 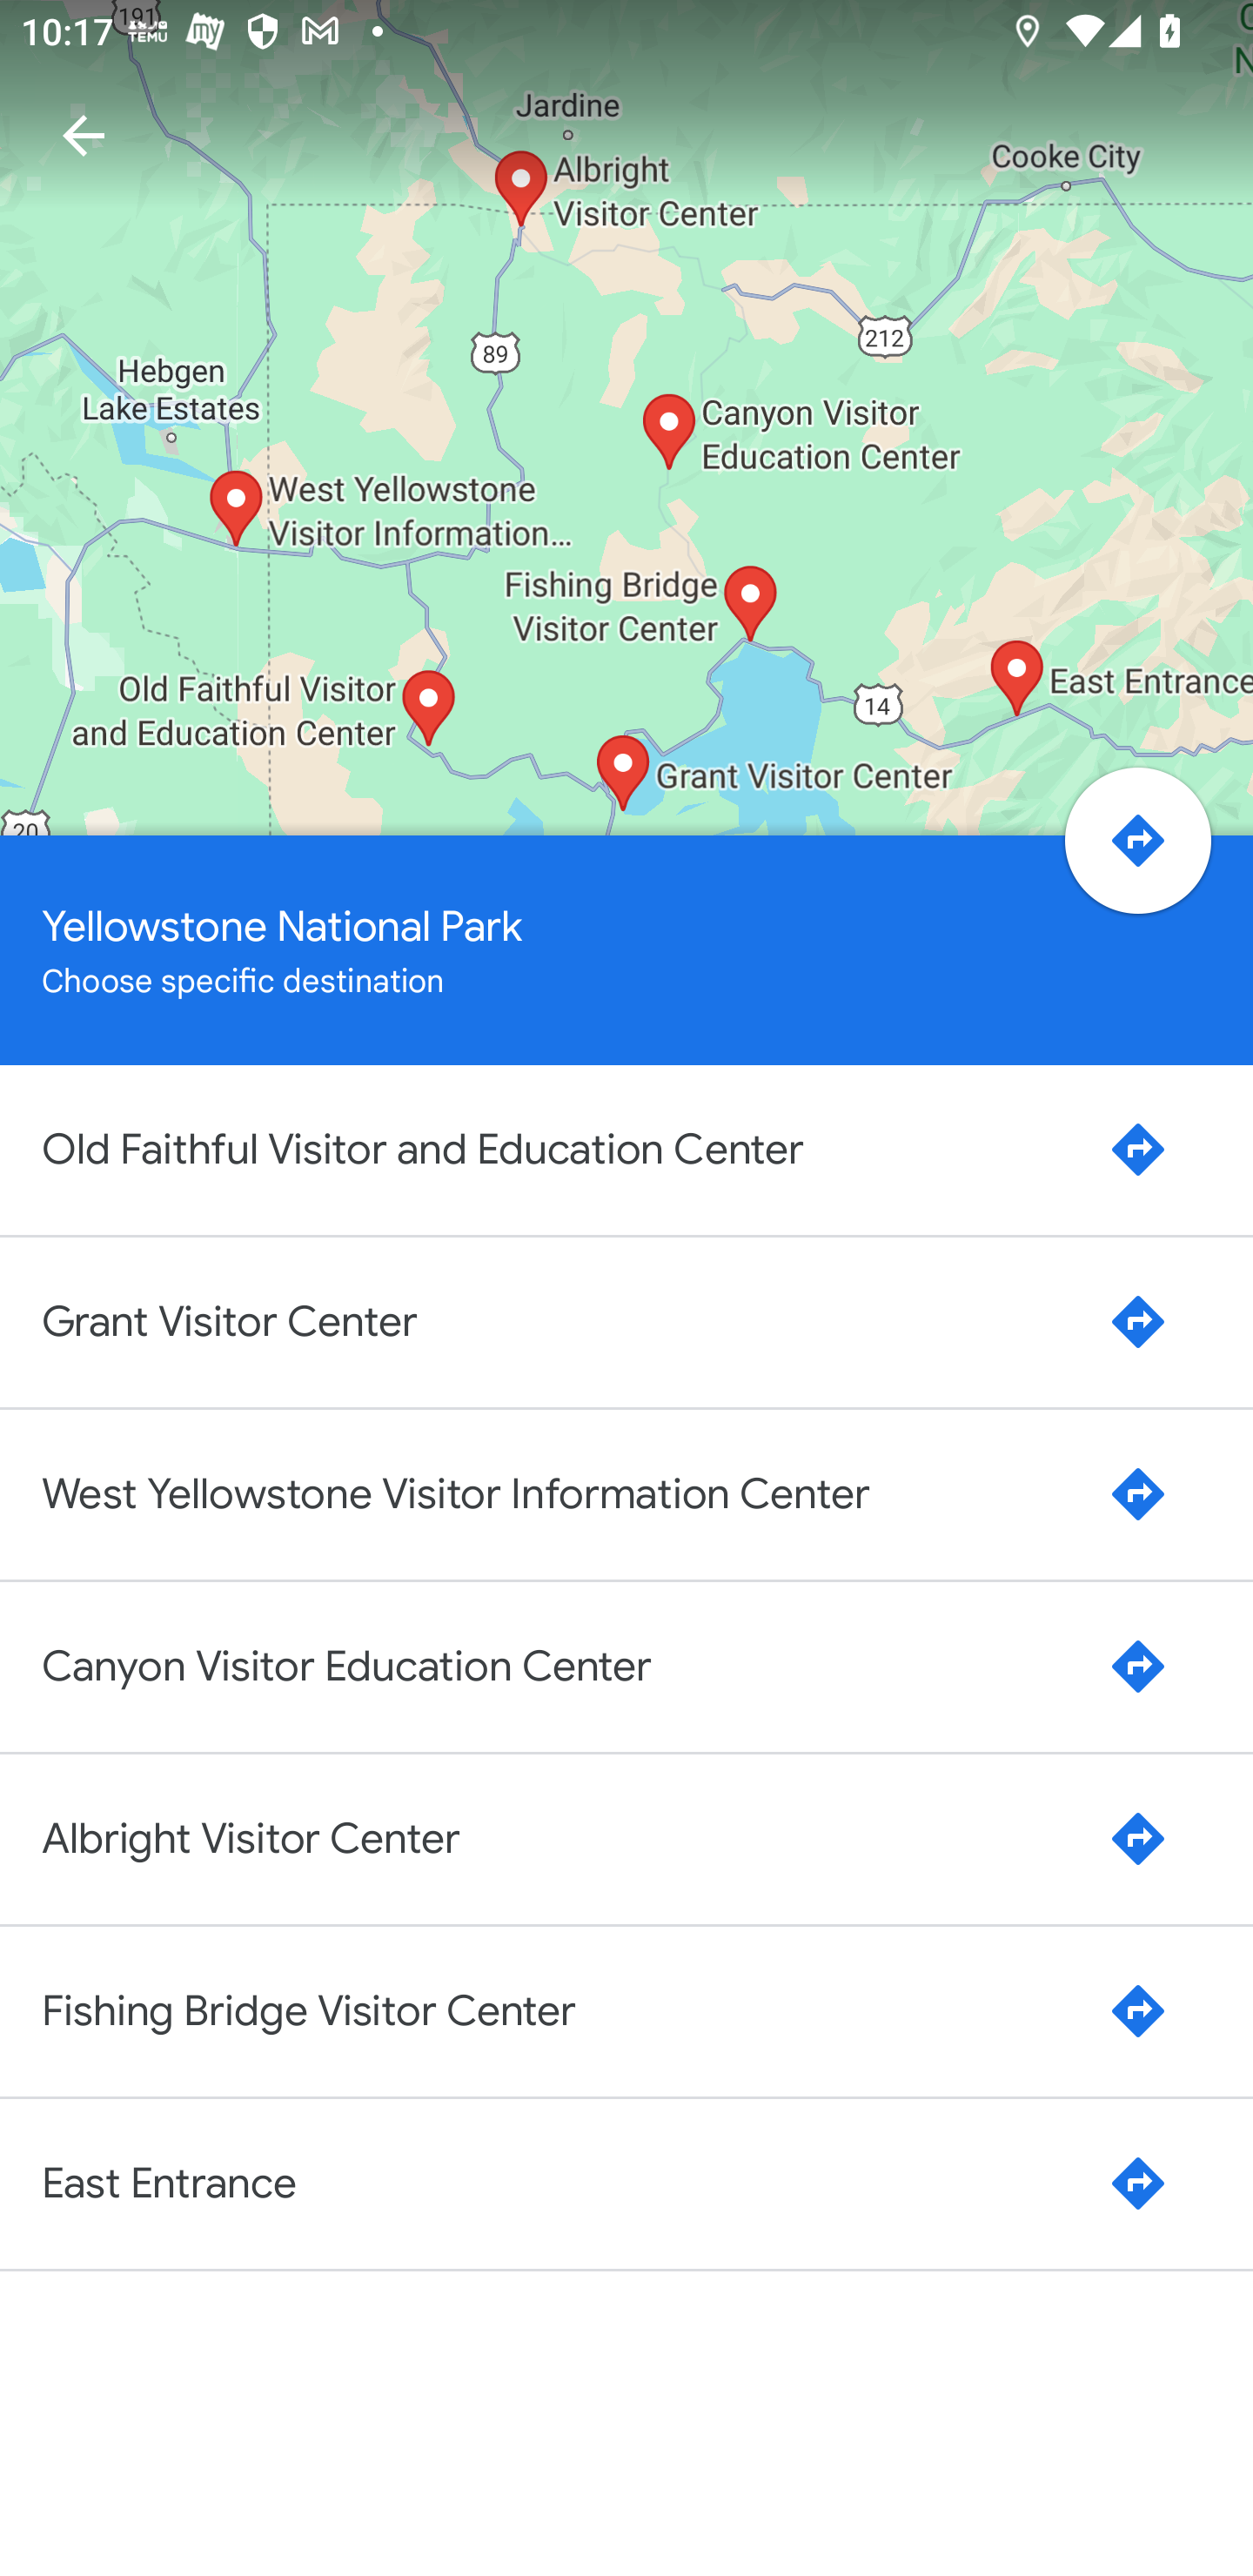 I want to click on Navigate up, so click(x=84, y=134).